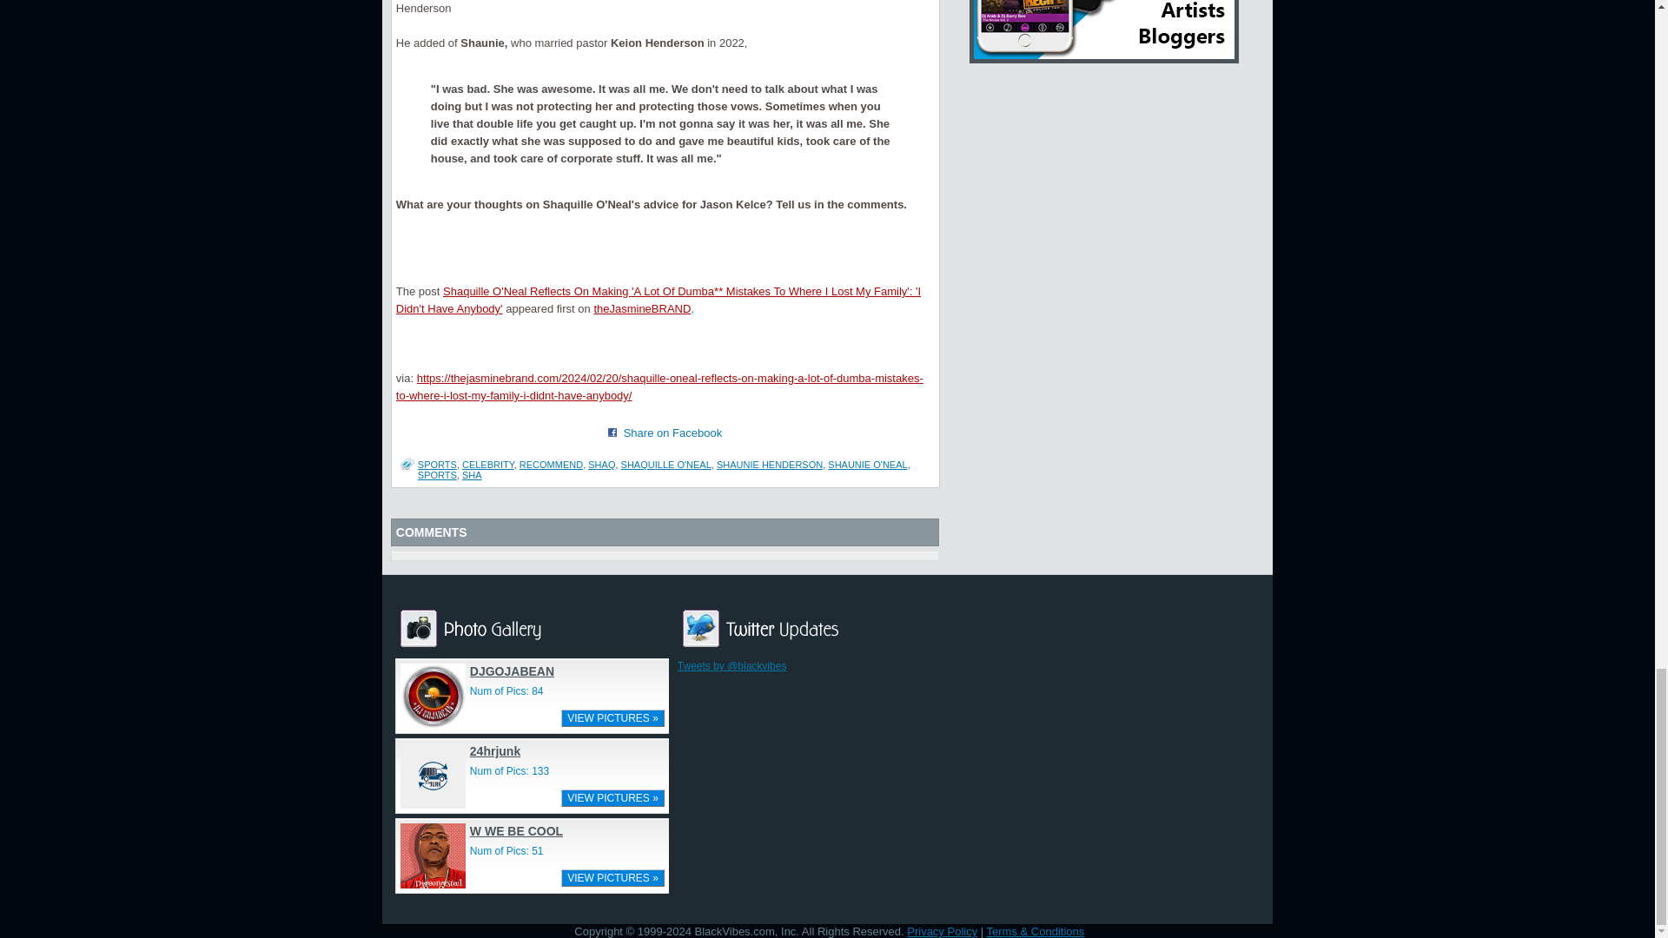 The width and height of the screenshot is (1668, 938). What do you see at coordinates (770, 465) in the screenshot?
I see `SHAUNIE HENDERSON` at bounding box center [770, 465].